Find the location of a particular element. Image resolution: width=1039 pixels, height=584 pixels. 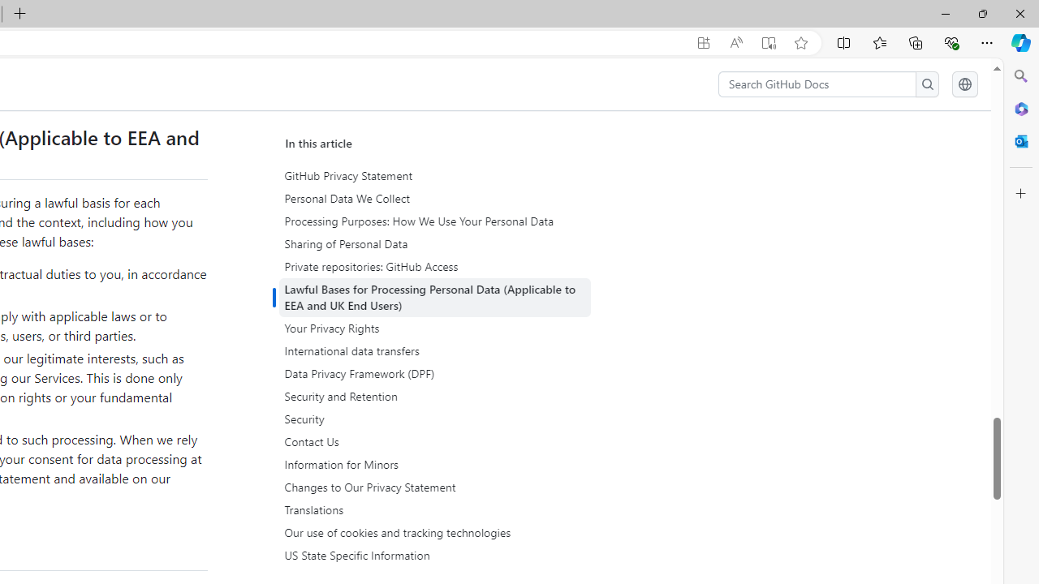

Translations is located at coordinates (435, 509).